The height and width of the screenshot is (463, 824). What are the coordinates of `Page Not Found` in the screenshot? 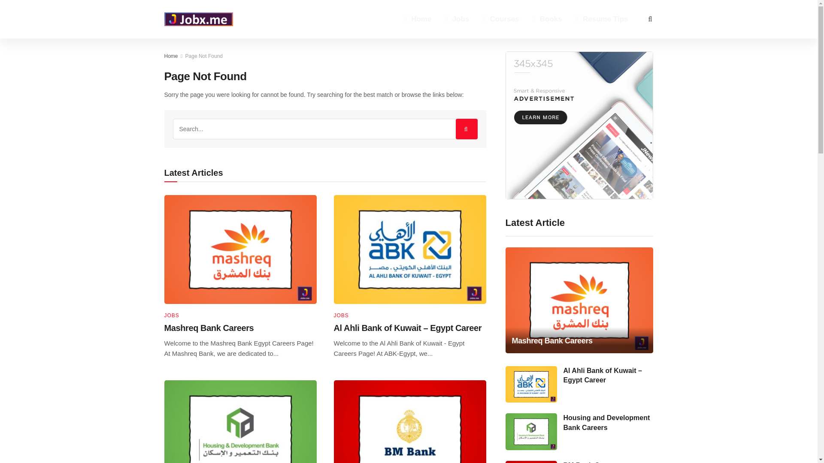 It's located at (204, 56).